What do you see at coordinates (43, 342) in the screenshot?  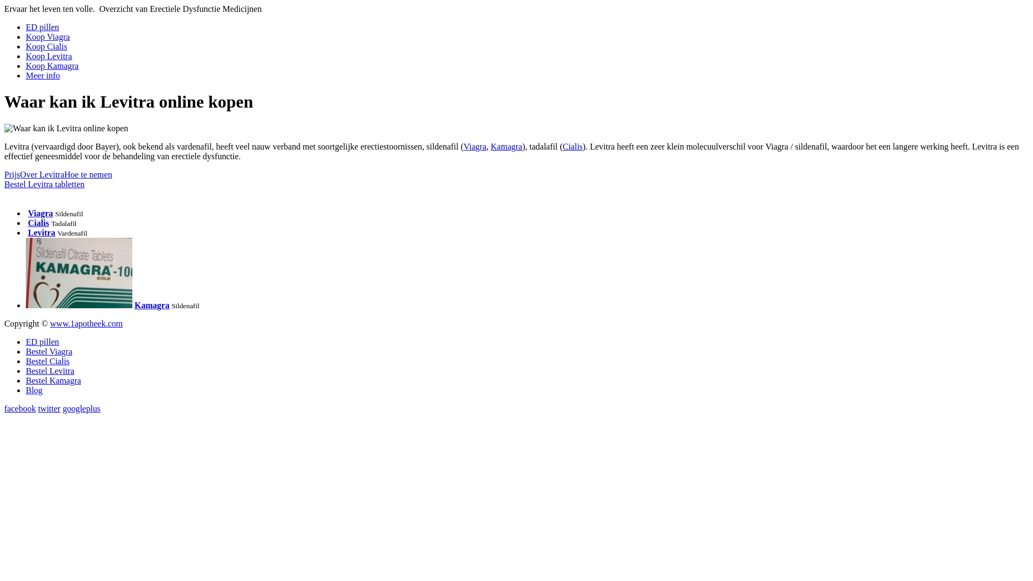 I see `ED pillen` at bounding box center [43, 342].